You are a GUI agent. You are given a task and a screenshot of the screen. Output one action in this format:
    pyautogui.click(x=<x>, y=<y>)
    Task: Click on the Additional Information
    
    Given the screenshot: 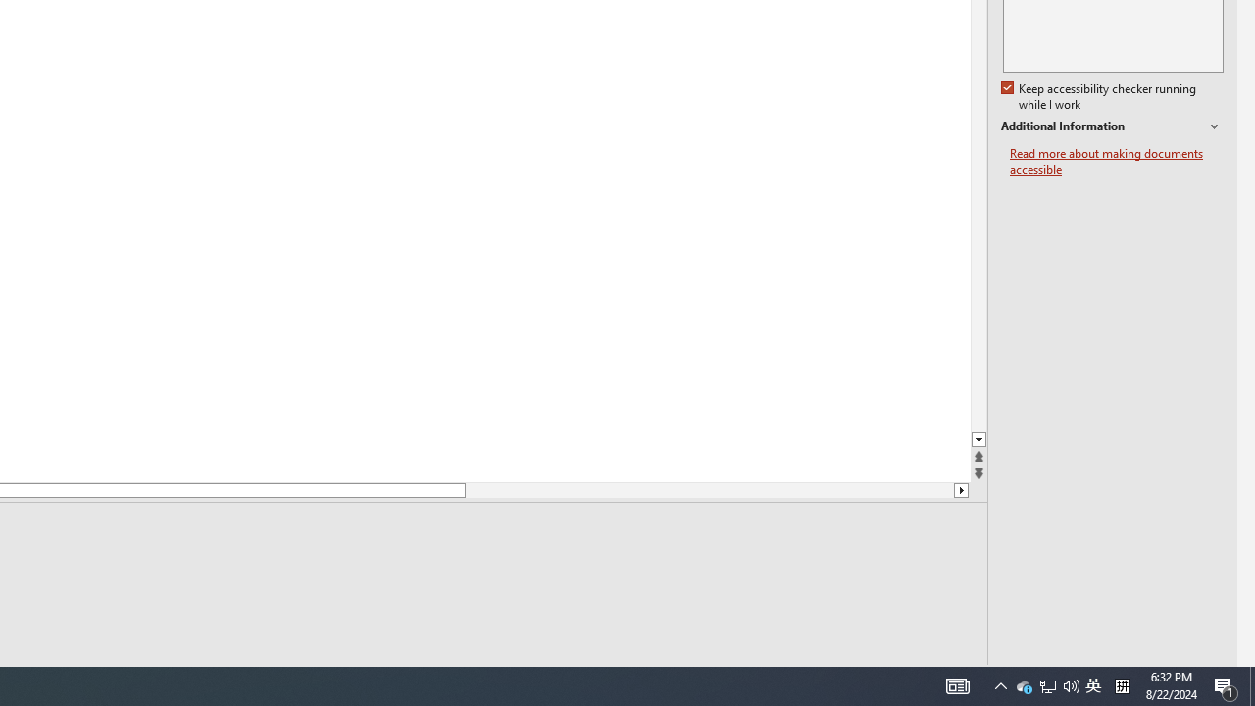 What is the action you would take?
    pyautogui.click(x=1112, y=126)
    